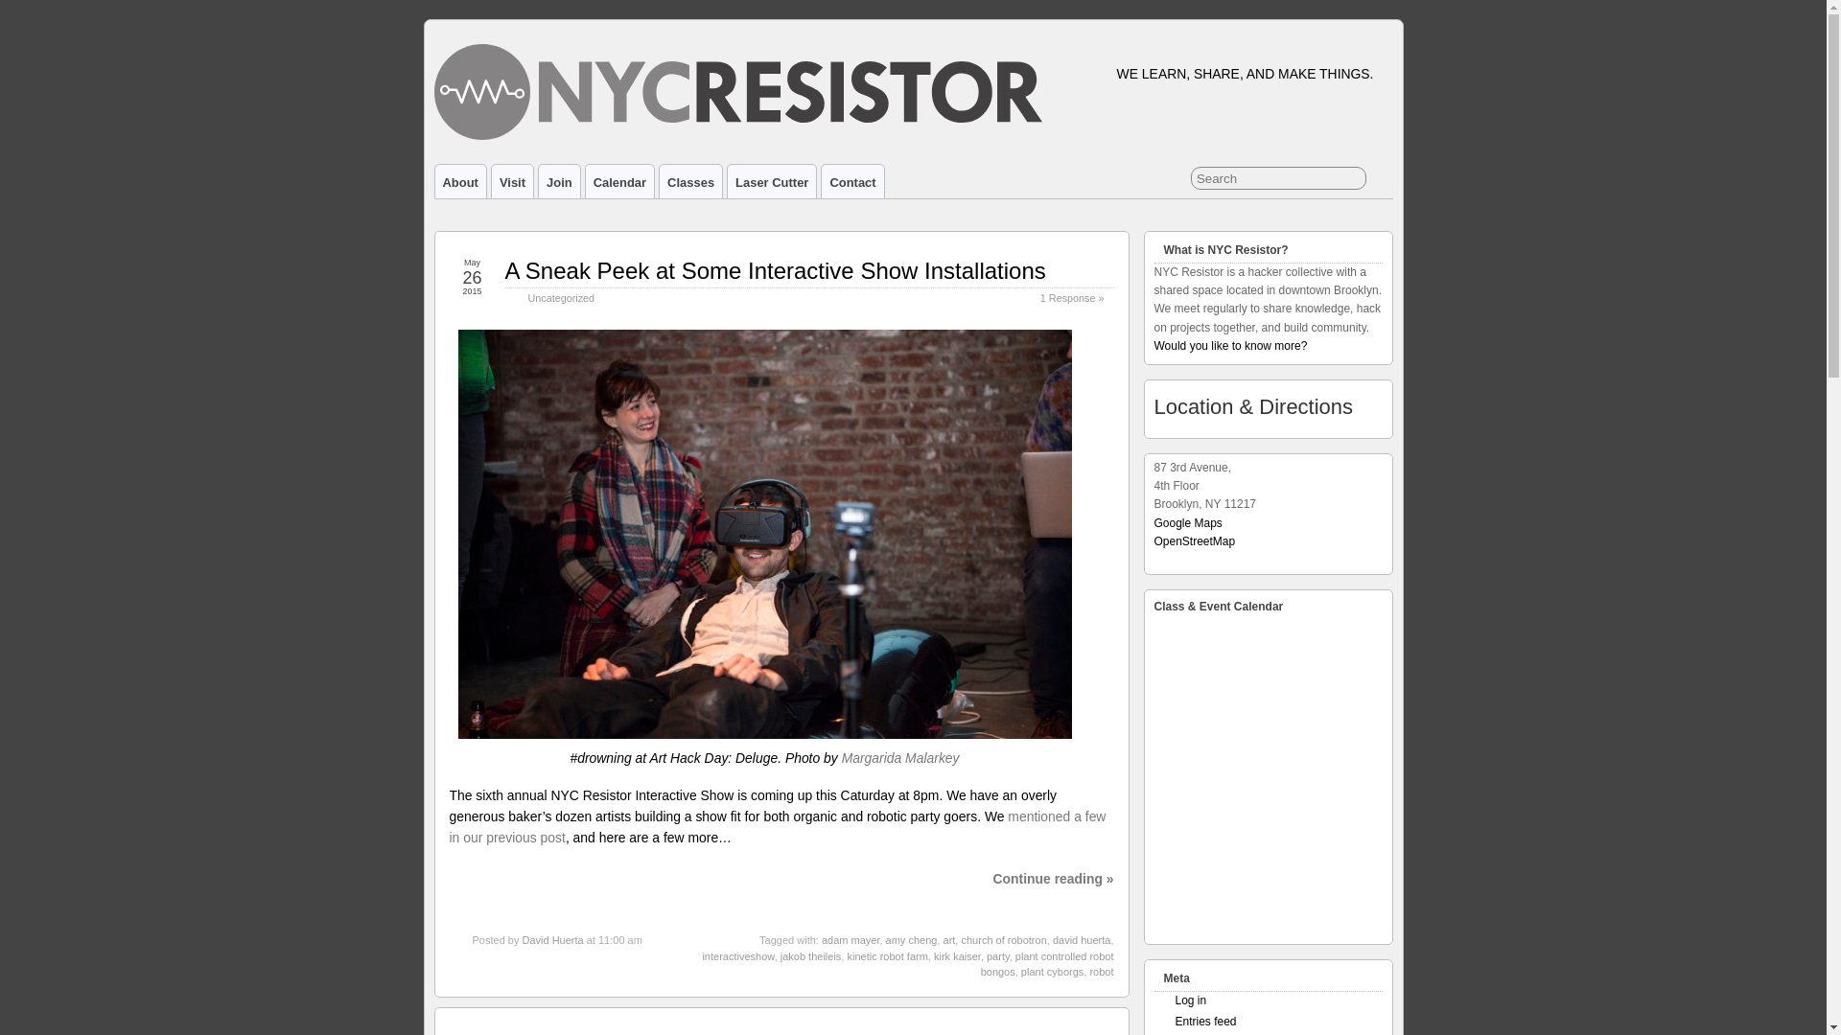 This screenshot has width=1841, height=1035. What do you see at coordinates (1082, 940) in the screenshot?
I see `david huerta` at bounding box center [1082, 940].